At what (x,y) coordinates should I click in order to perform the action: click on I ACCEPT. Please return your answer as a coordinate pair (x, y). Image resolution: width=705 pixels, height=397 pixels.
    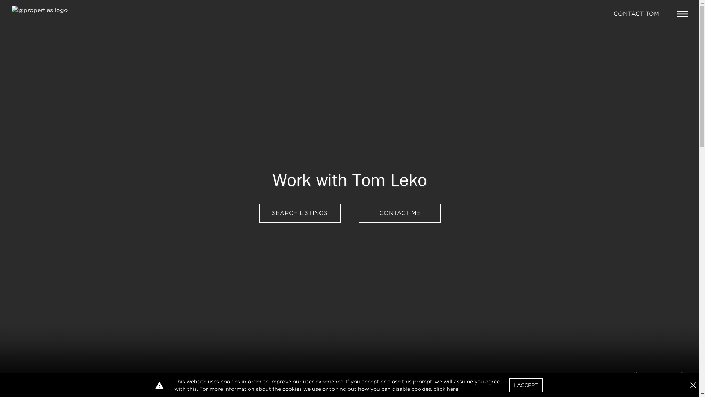
    Looking at the image, I should click on (526, 385).